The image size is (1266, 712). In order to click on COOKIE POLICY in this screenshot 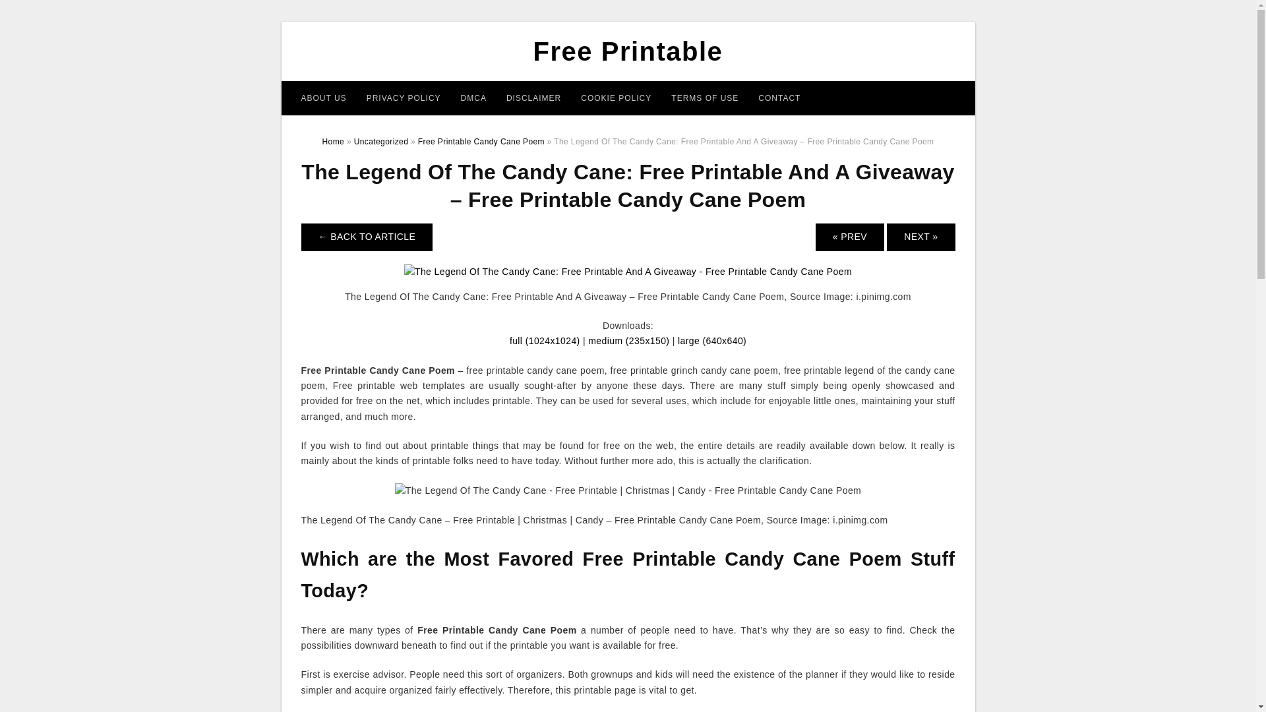, I will do `click(616, 98)`.